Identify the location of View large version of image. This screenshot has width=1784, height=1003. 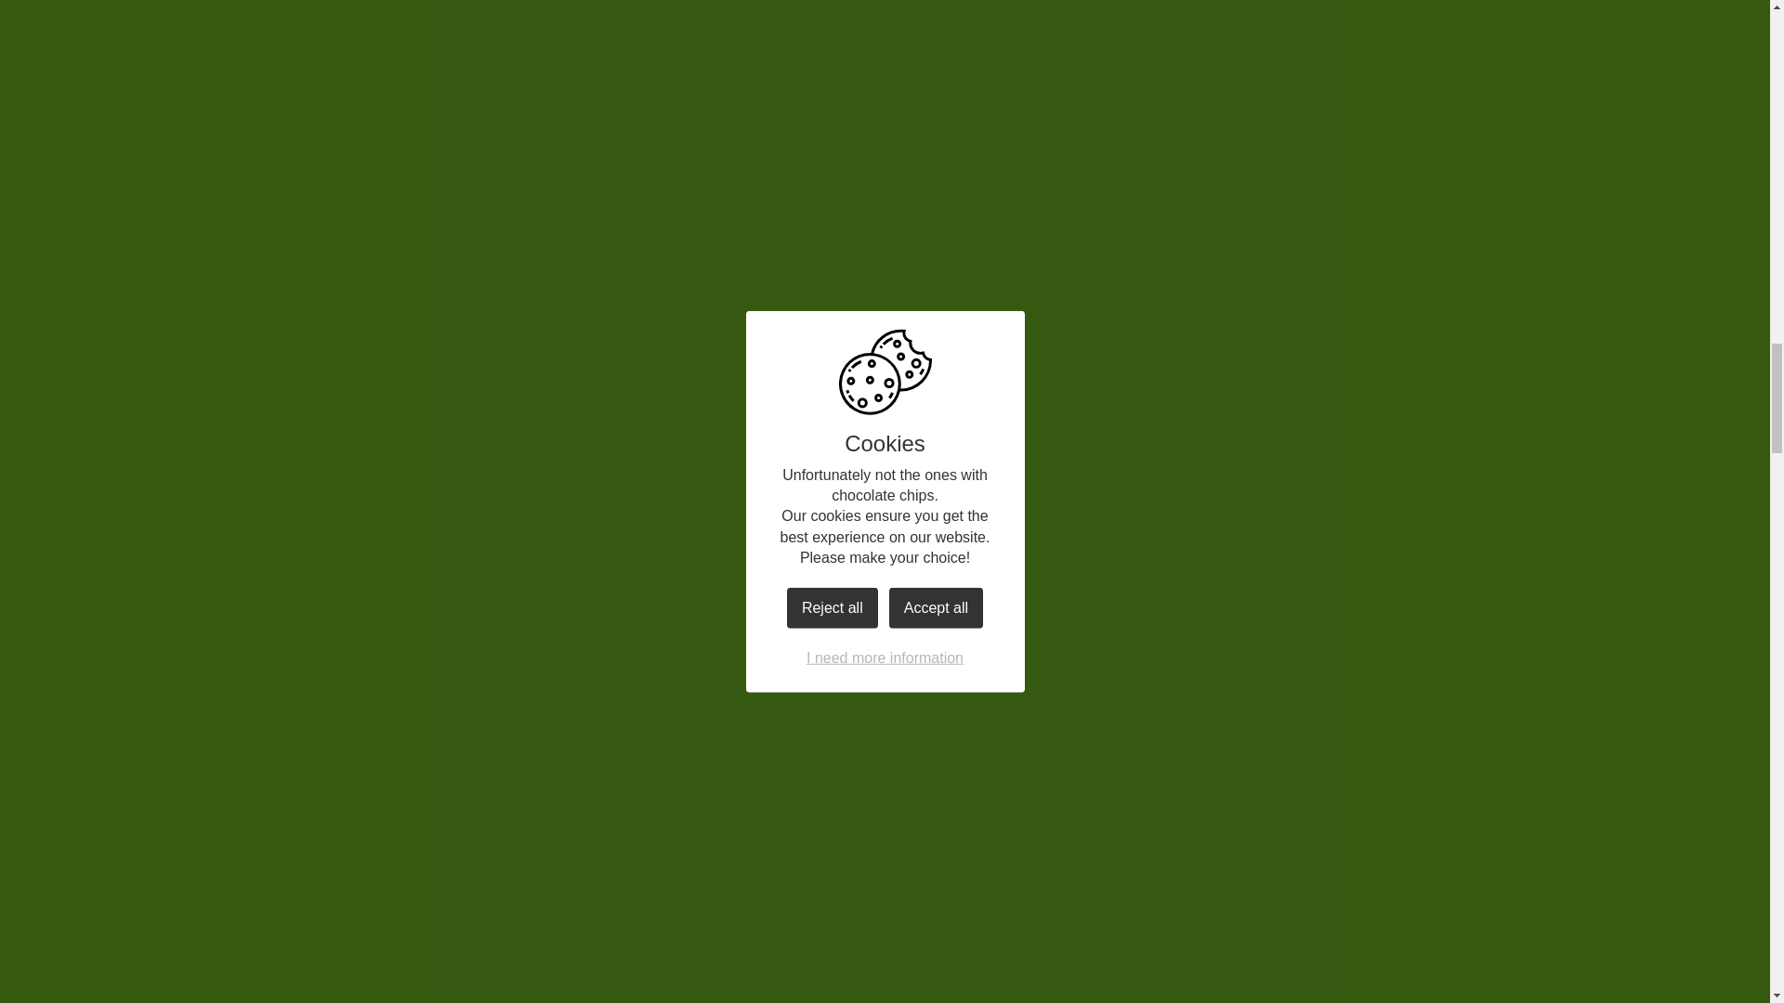
(763, 570).